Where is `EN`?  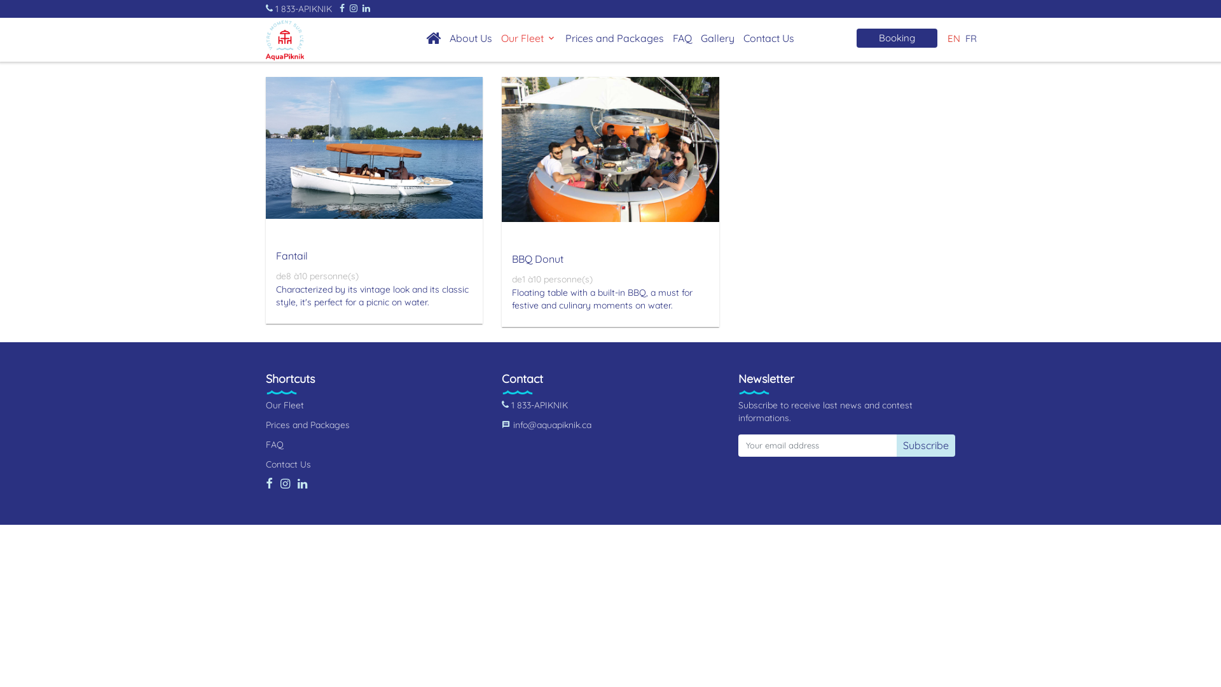 EN is located at coordinates (955, 38).